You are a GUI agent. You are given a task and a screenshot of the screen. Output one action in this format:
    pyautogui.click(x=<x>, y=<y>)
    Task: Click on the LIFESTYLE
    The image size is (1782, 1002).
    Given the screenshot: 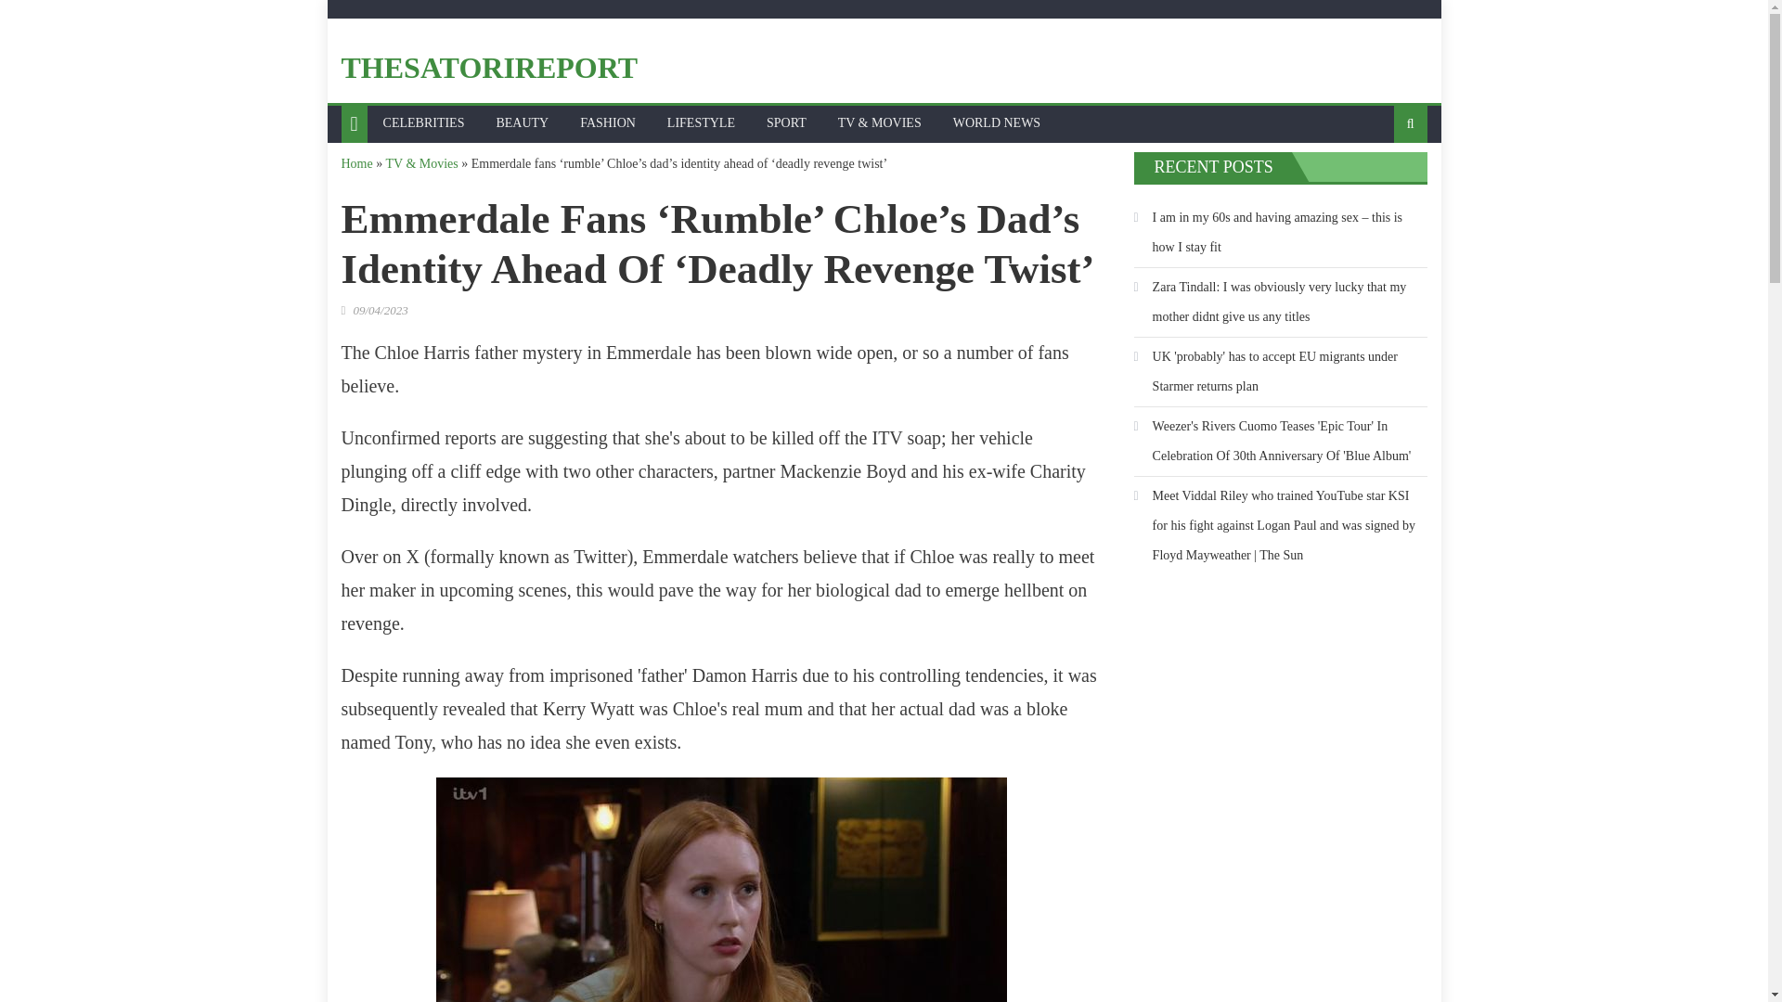 What is the action you would take?
    pyautogui.click(x=701, y=123)
    